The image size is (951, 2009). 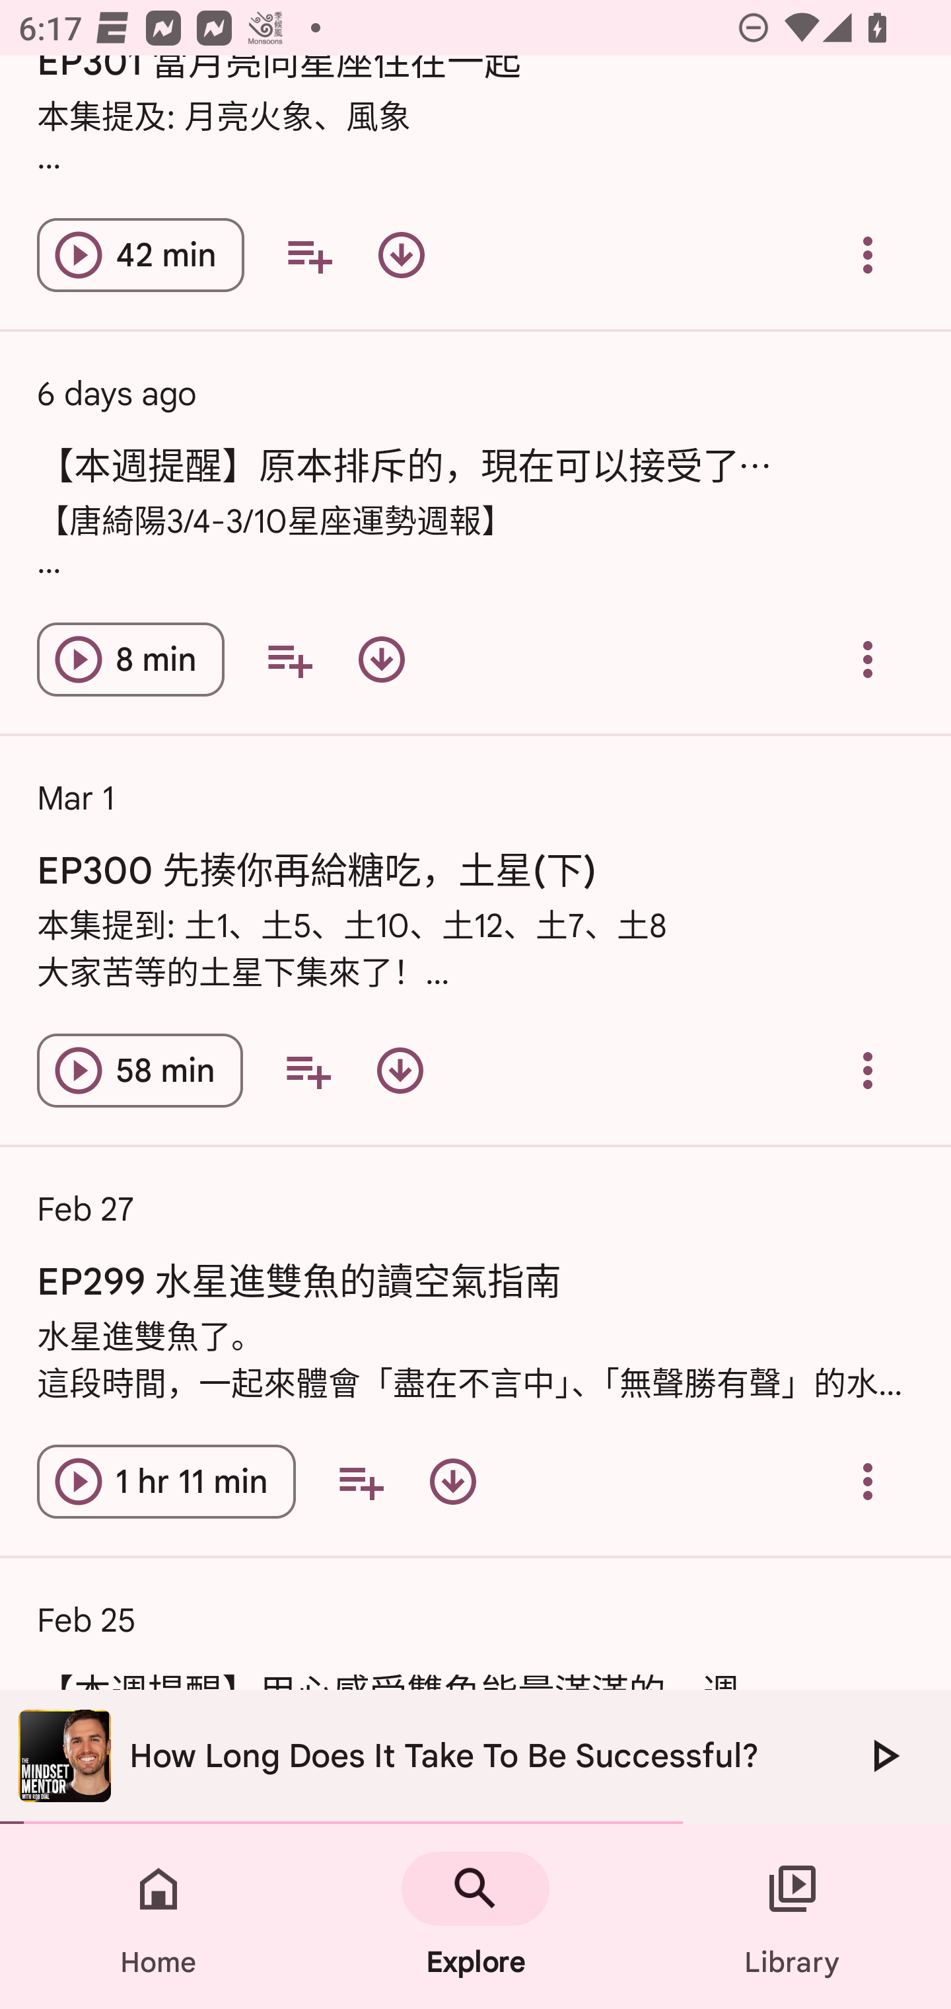 I want to click on Add to your queue, so click(x=289, y=660).